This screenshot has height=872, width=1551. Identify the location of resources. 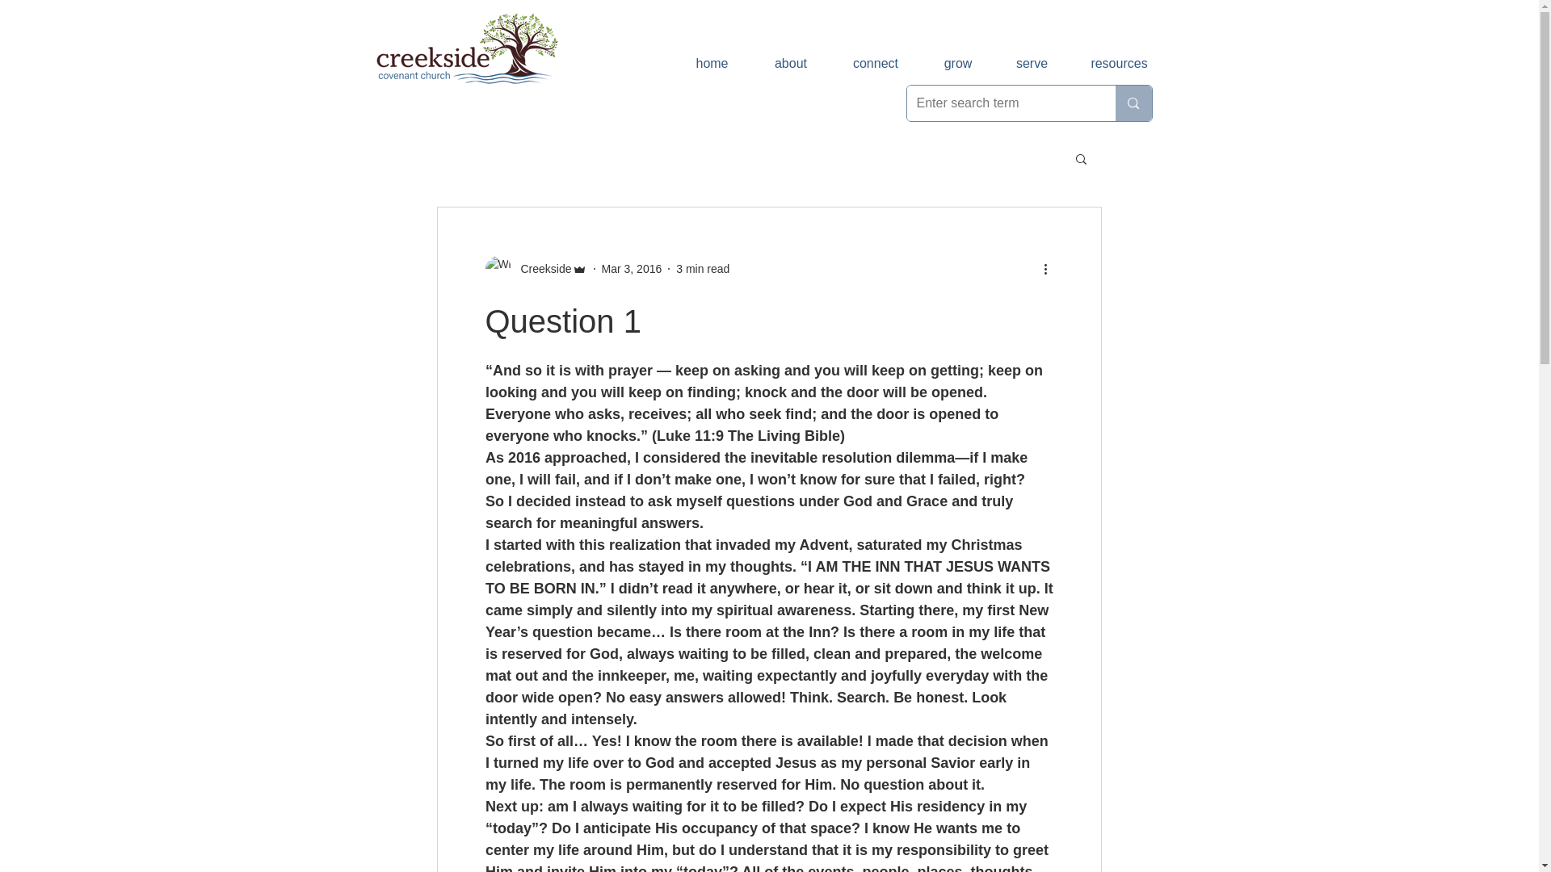
(1120, 63).